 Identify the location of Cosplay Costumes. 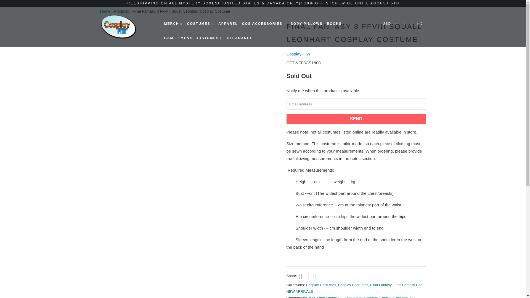
(353, 285).